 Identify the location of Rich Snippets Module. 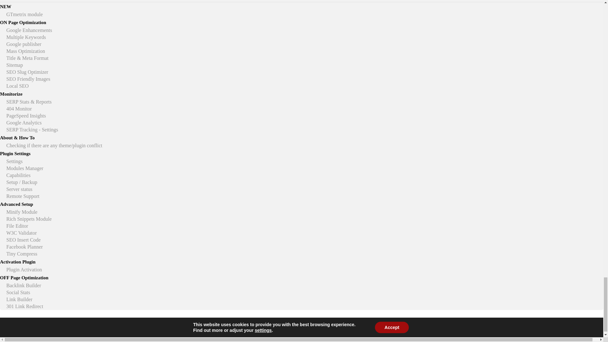
(29, 218).